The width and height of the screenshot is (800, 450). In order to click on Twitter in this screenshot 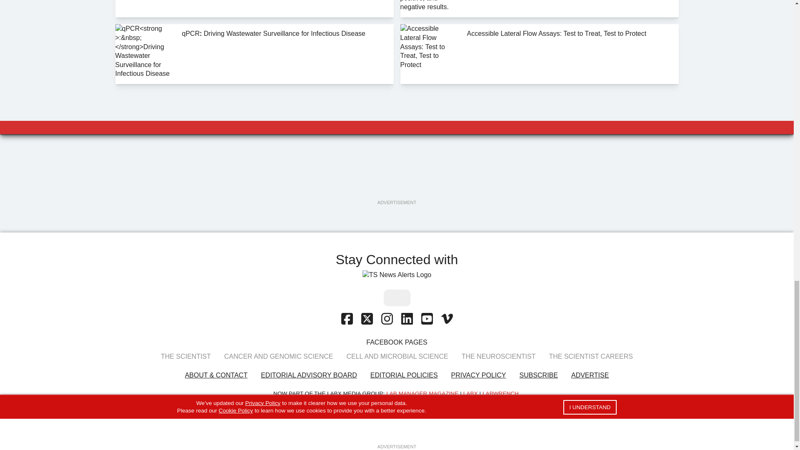, I will do `click(367, 319)`.